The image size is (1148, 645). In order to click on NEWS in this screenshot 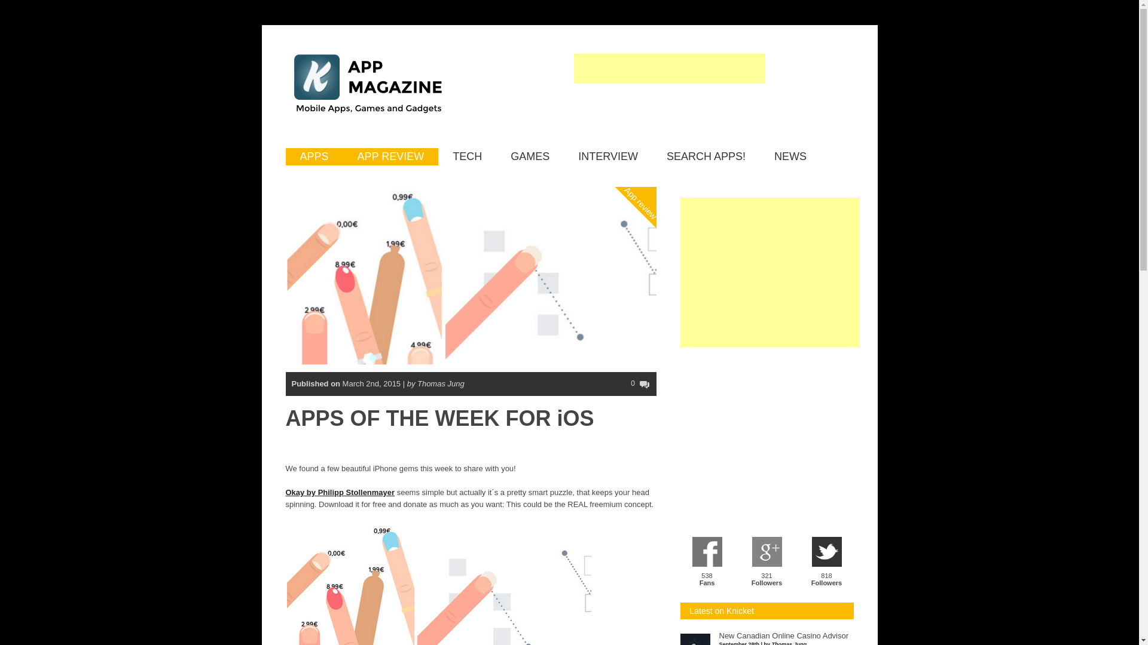, I will do `click(790, 156)`.